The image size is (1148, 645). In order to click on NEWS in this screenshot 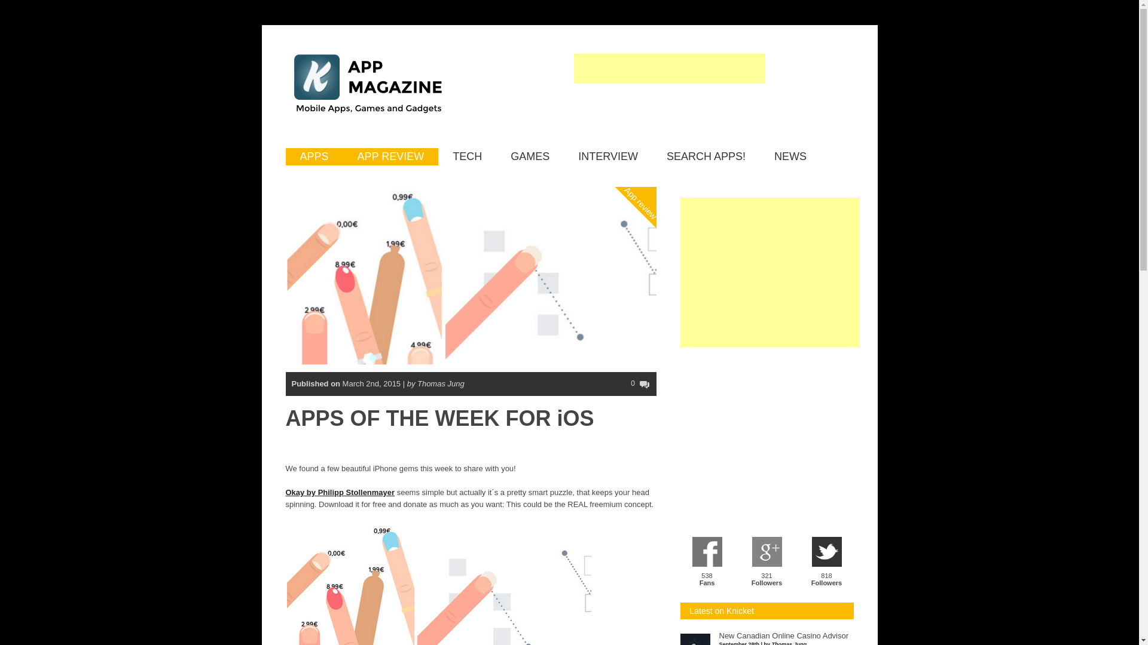, I will do `click(790, 156)`.